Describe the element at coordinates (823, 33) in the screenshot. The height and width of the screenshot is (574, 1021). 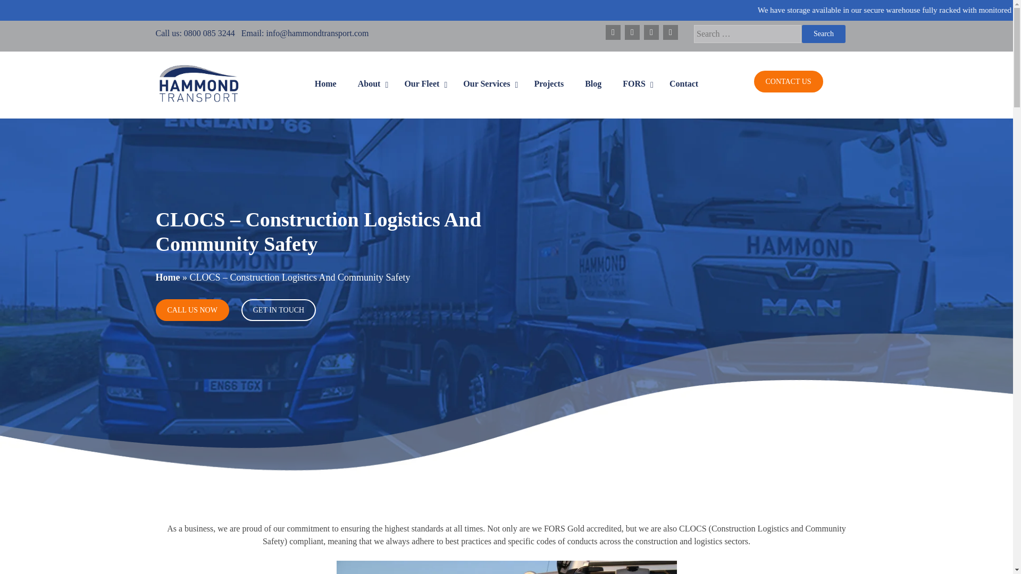
I see `Search` at that location.